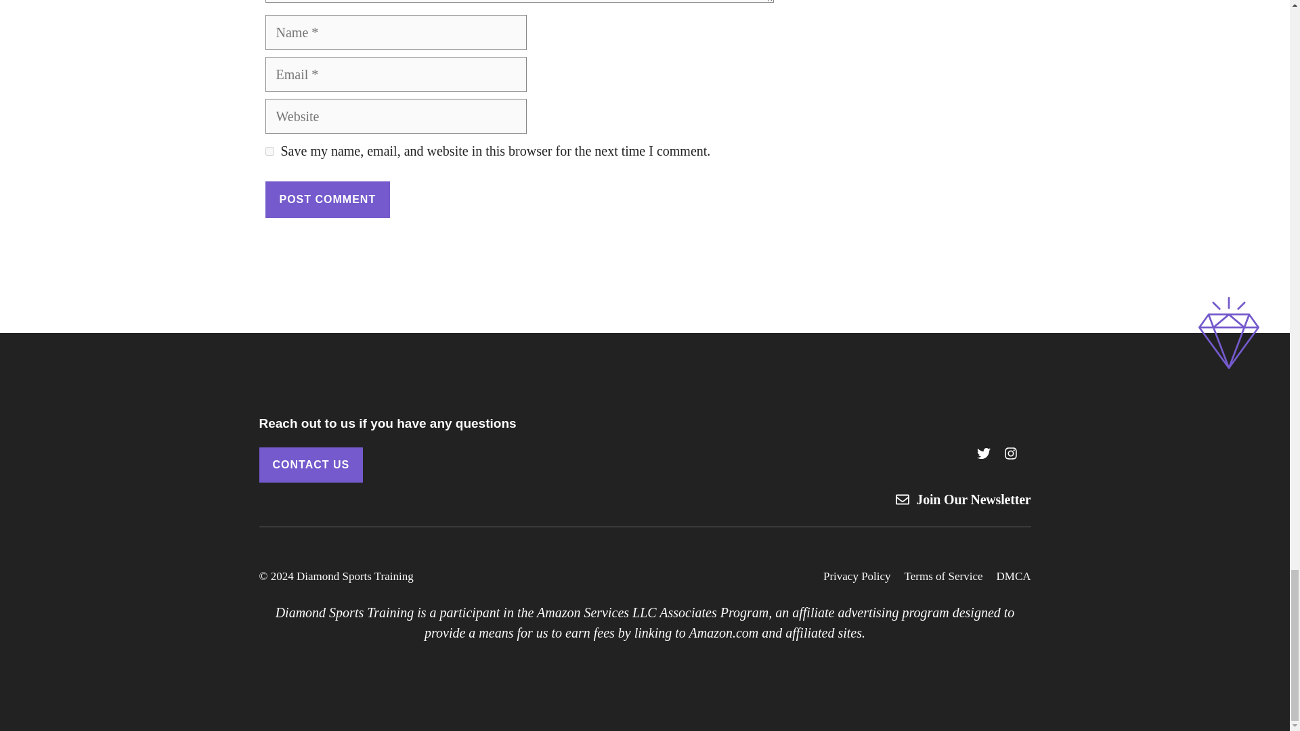 Image resolution: width=1300 pixels, height=731 pixels. What do you see at coordinates (974, 500) in the screenshot?
I see `Join Our Newsletter` at bounding box center [974, 500].